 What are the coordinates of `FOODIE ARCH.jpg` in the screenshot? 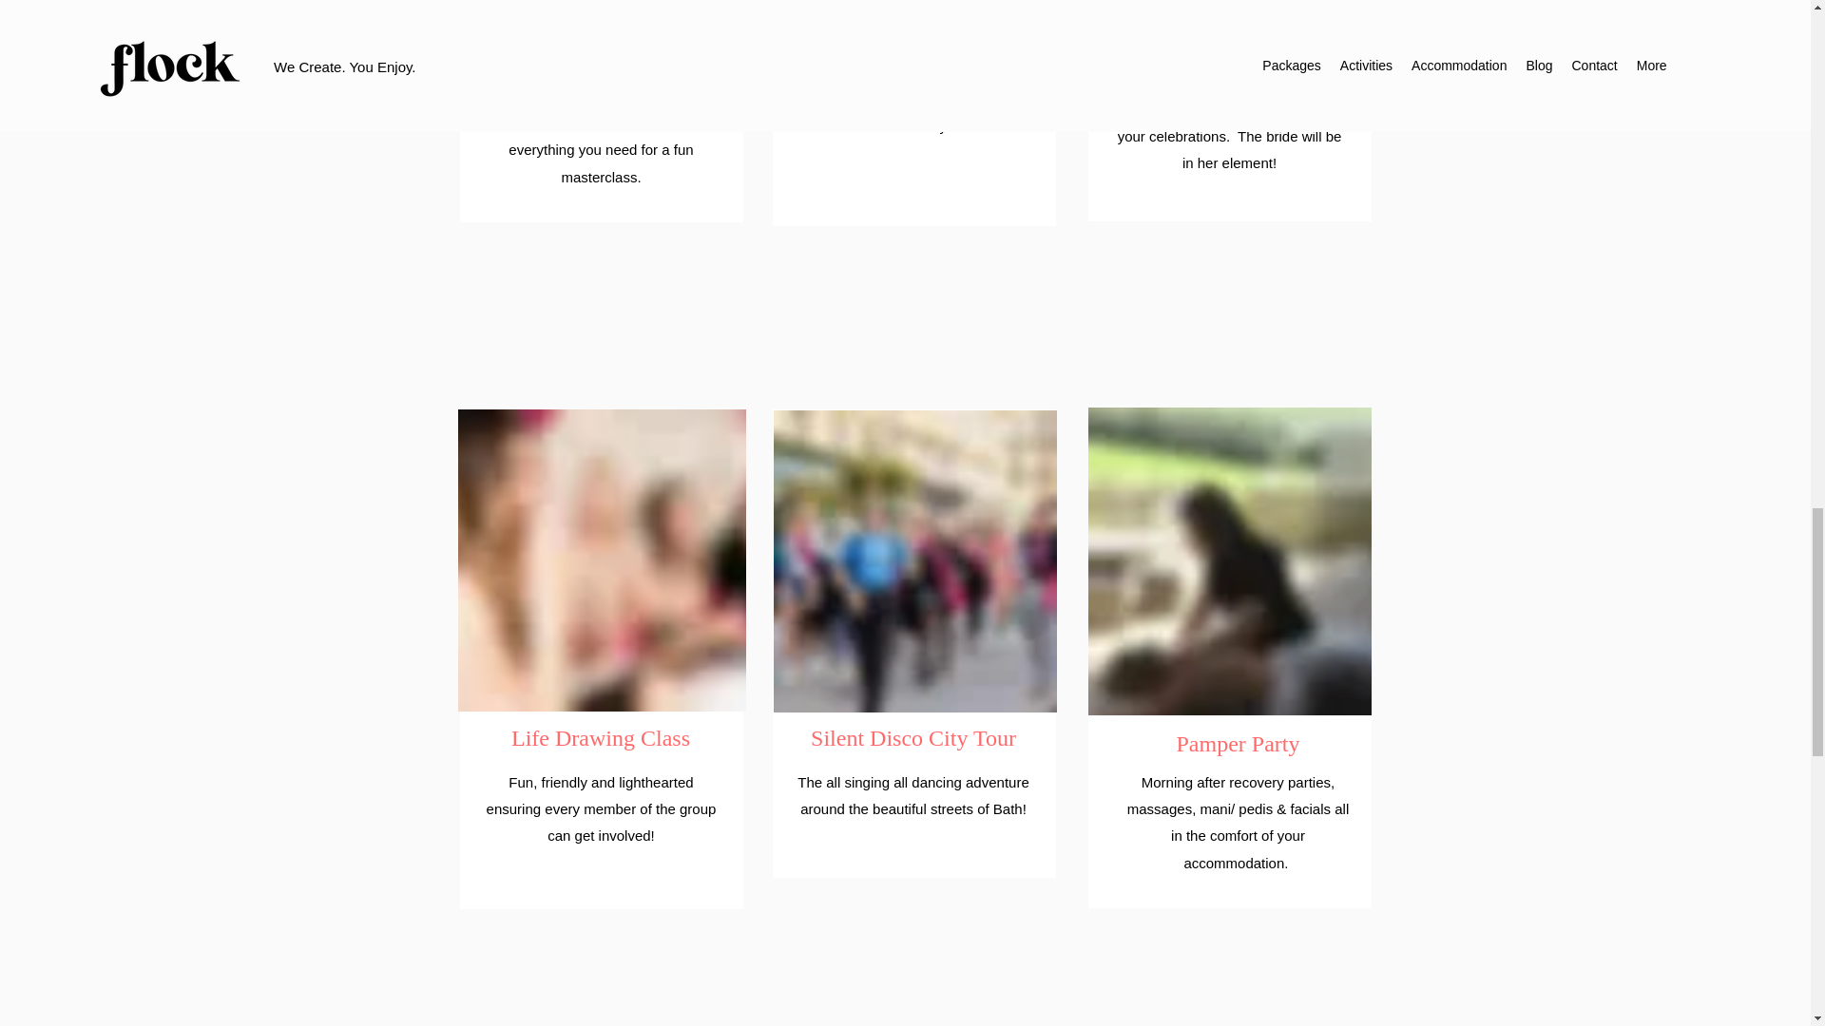 It's located at (1228, 560).